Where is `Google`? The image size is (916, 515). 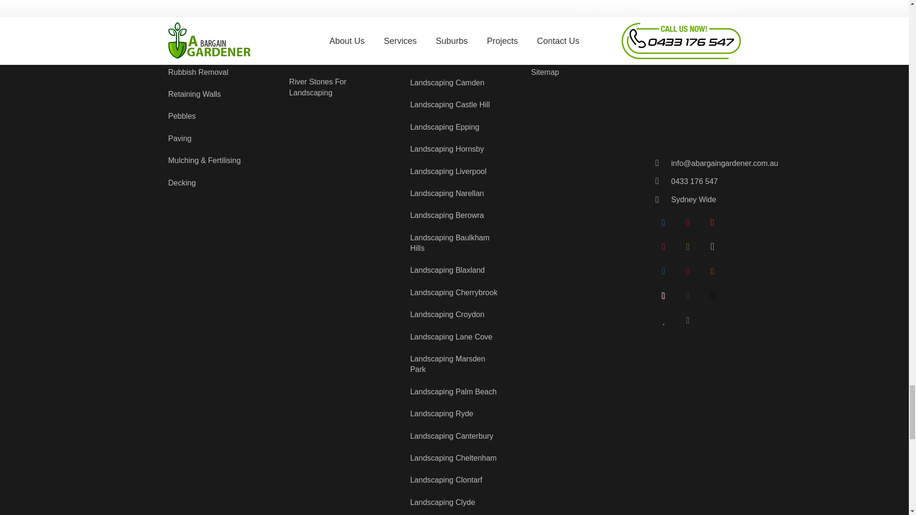
Google is located at coordinates (712, 222).